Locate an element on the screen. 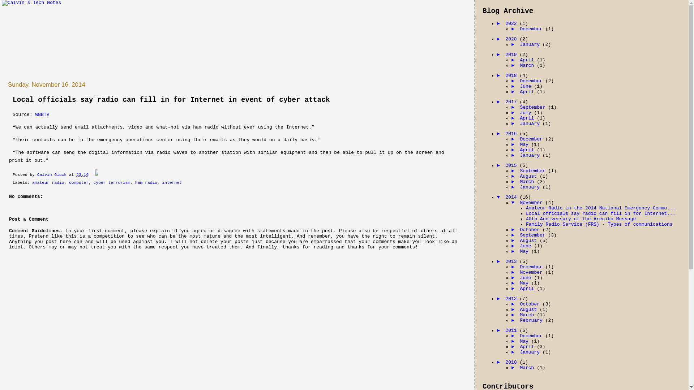 Image resolution: width=694 pixels, height=390 pixels. December is located at coordinates (532, 139).